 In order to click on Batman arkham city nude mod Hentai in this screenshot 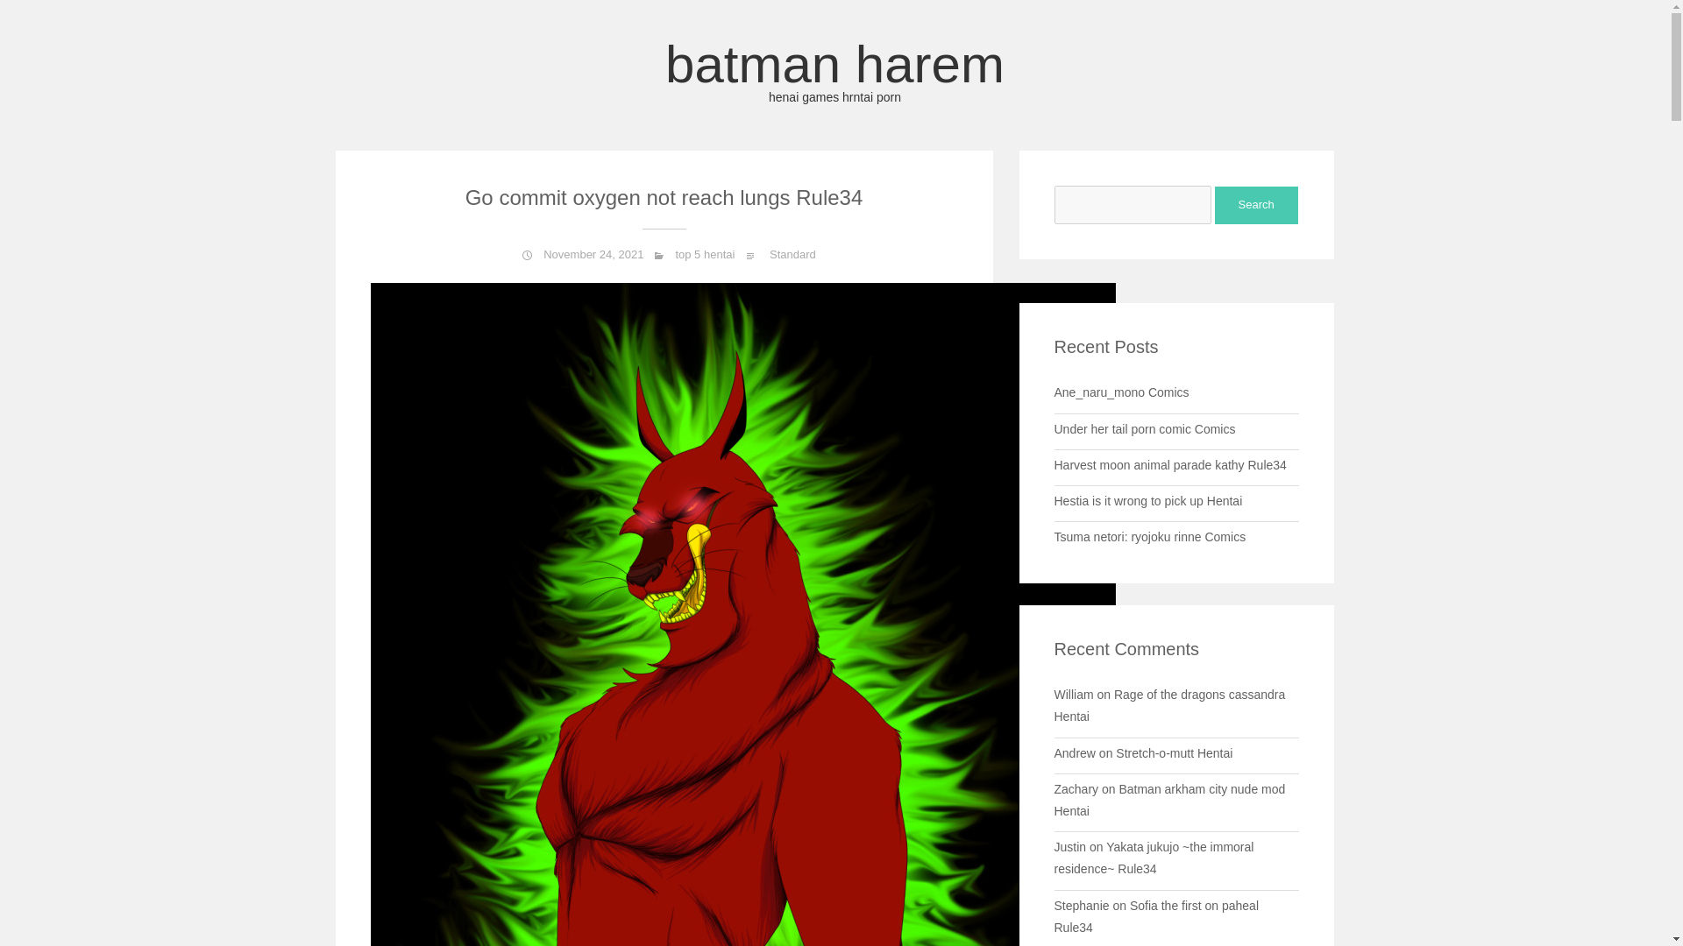, I will do `click(1169, 801)`.